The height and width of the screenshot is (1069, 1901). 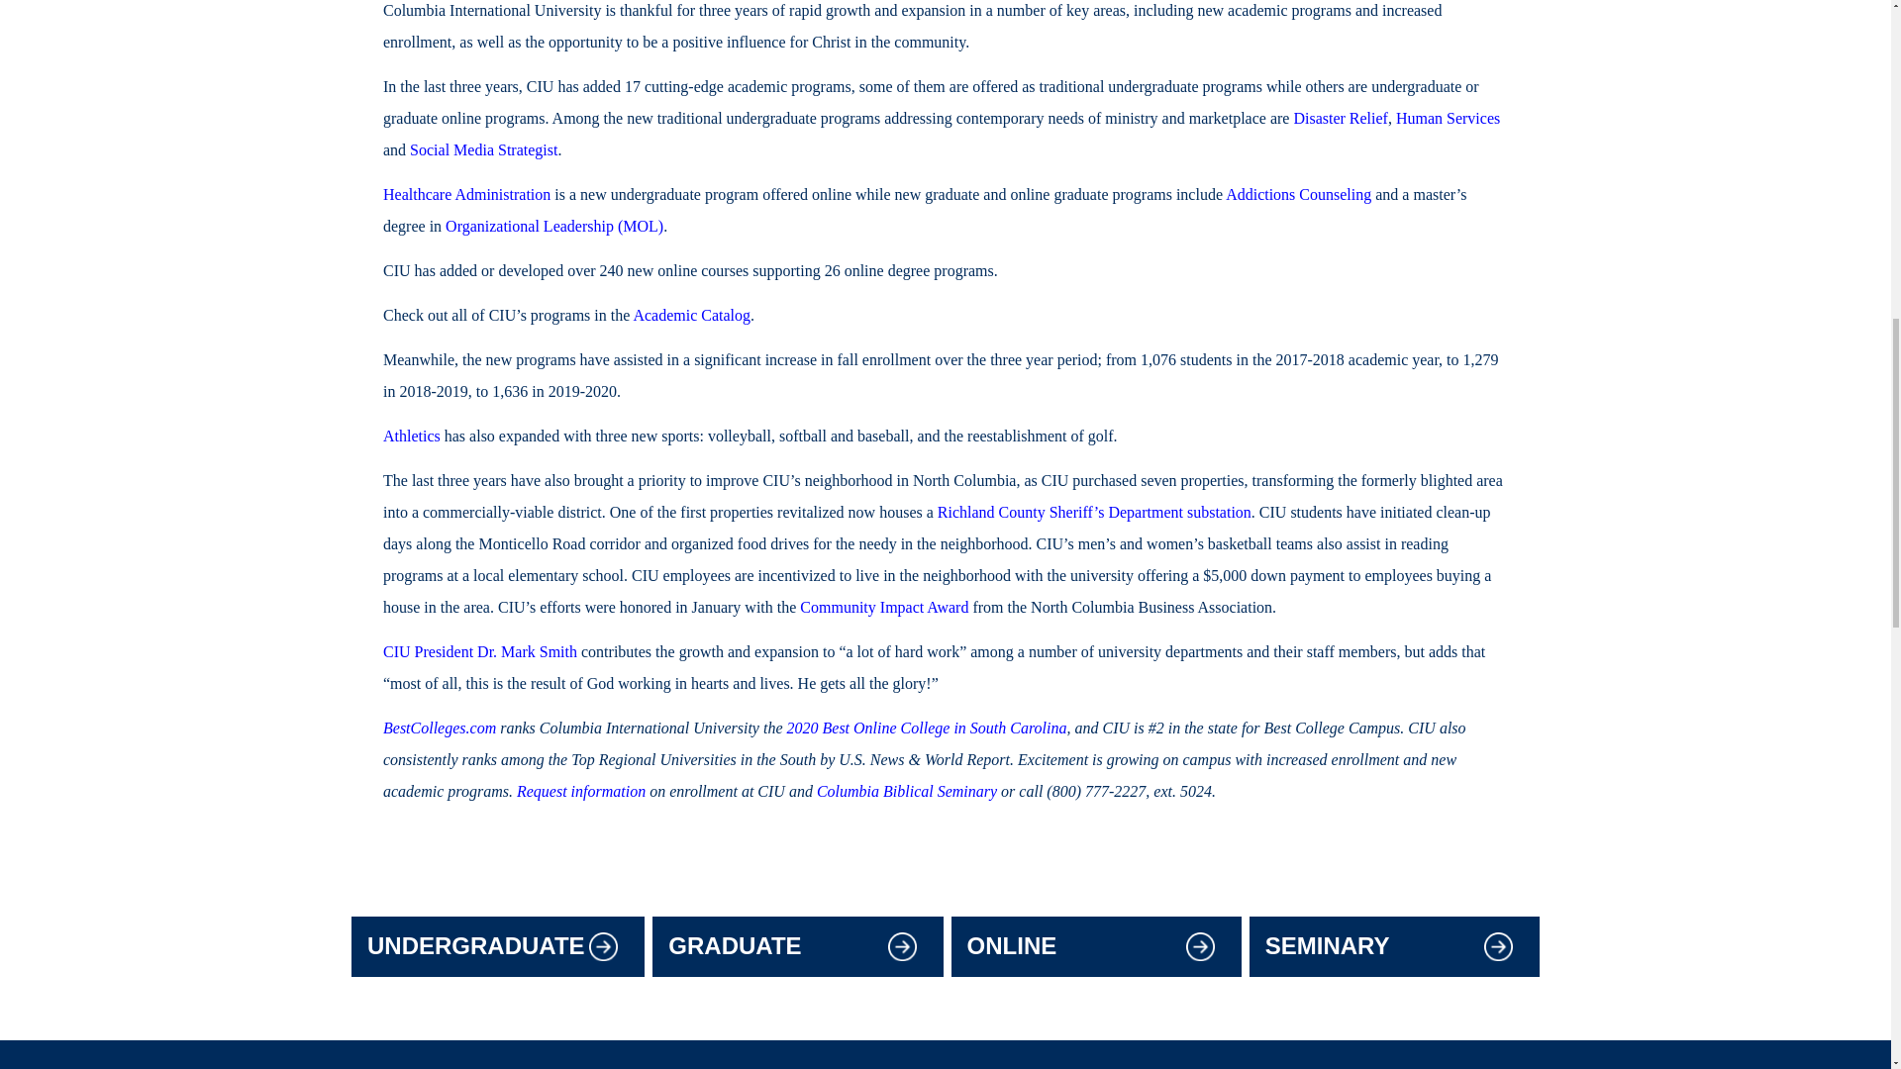 What do you see at coordinates (1298, 195) in the screenshot?
I see `Addictions Counseling` at bounding box center [1298, 195].